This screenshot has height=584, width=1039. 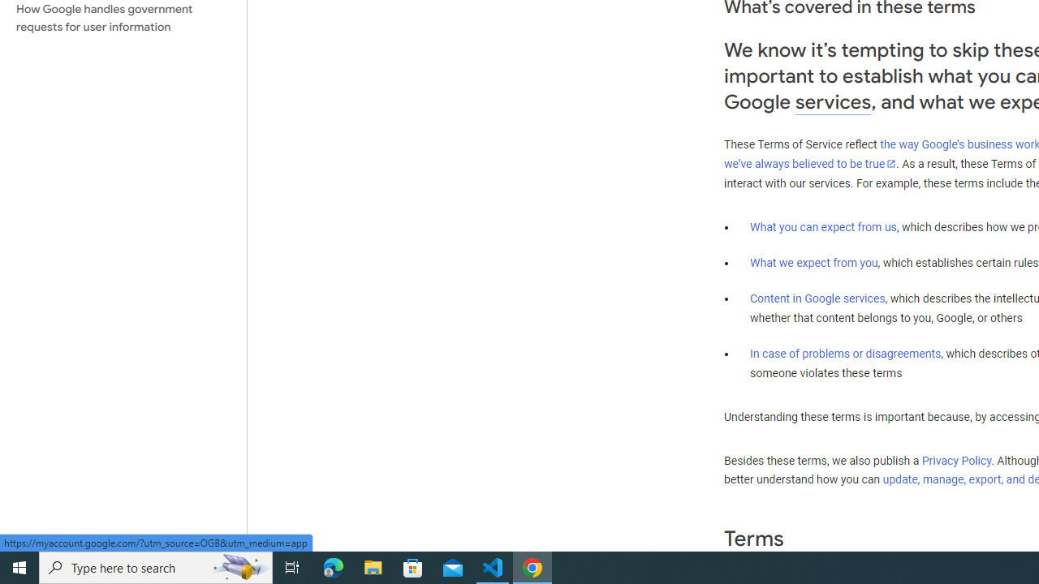 What do you see at coordinates (813, 263) in the screenshot?
I see `What we expect from you` at bounding box center [813, 263].